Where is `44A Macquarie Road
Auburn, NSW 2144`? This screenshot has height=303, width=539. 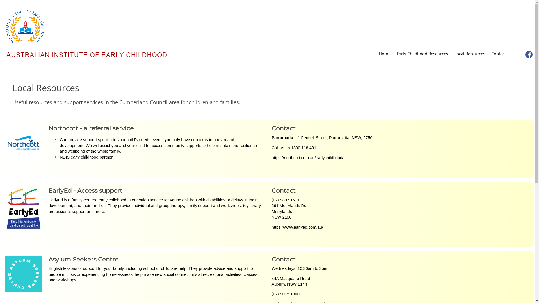
44A Macquarie Road
Auburn, NSW 2144 is located at coordinates (291, 282).